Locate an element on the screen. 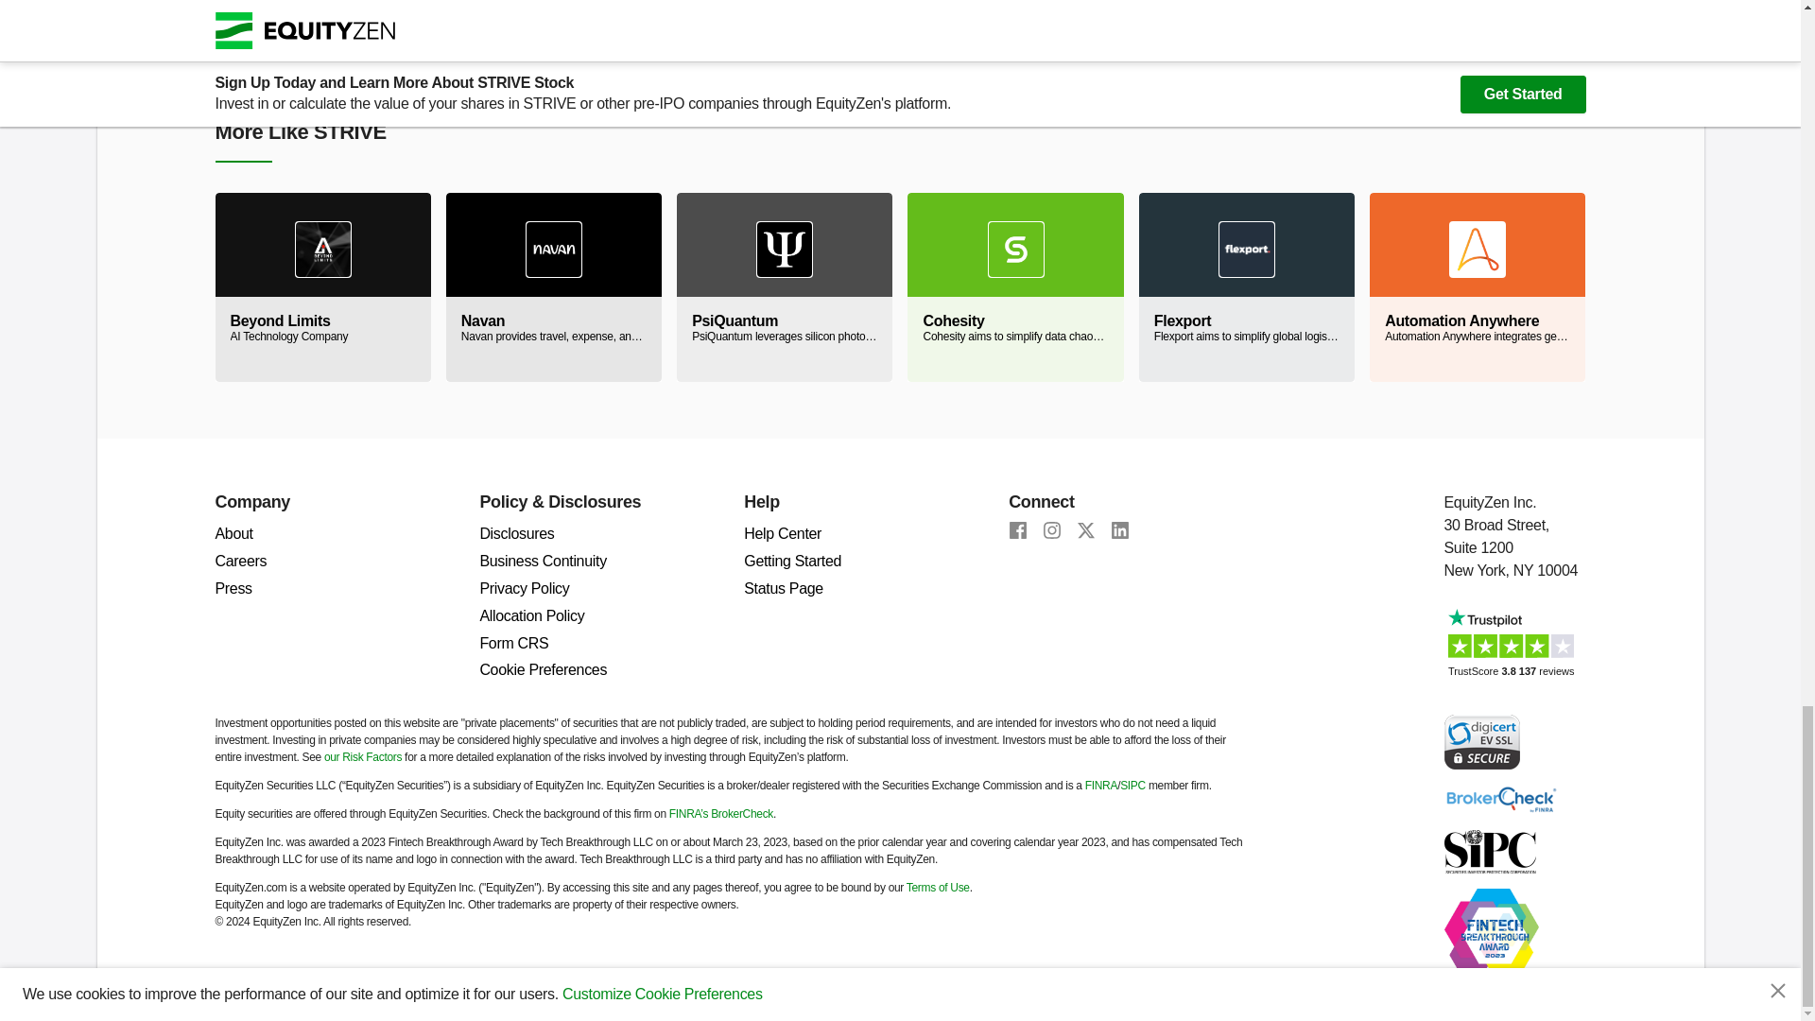 This screenshot has height=1021, width=1815. FINRA is located at coordinates (1101, 786).